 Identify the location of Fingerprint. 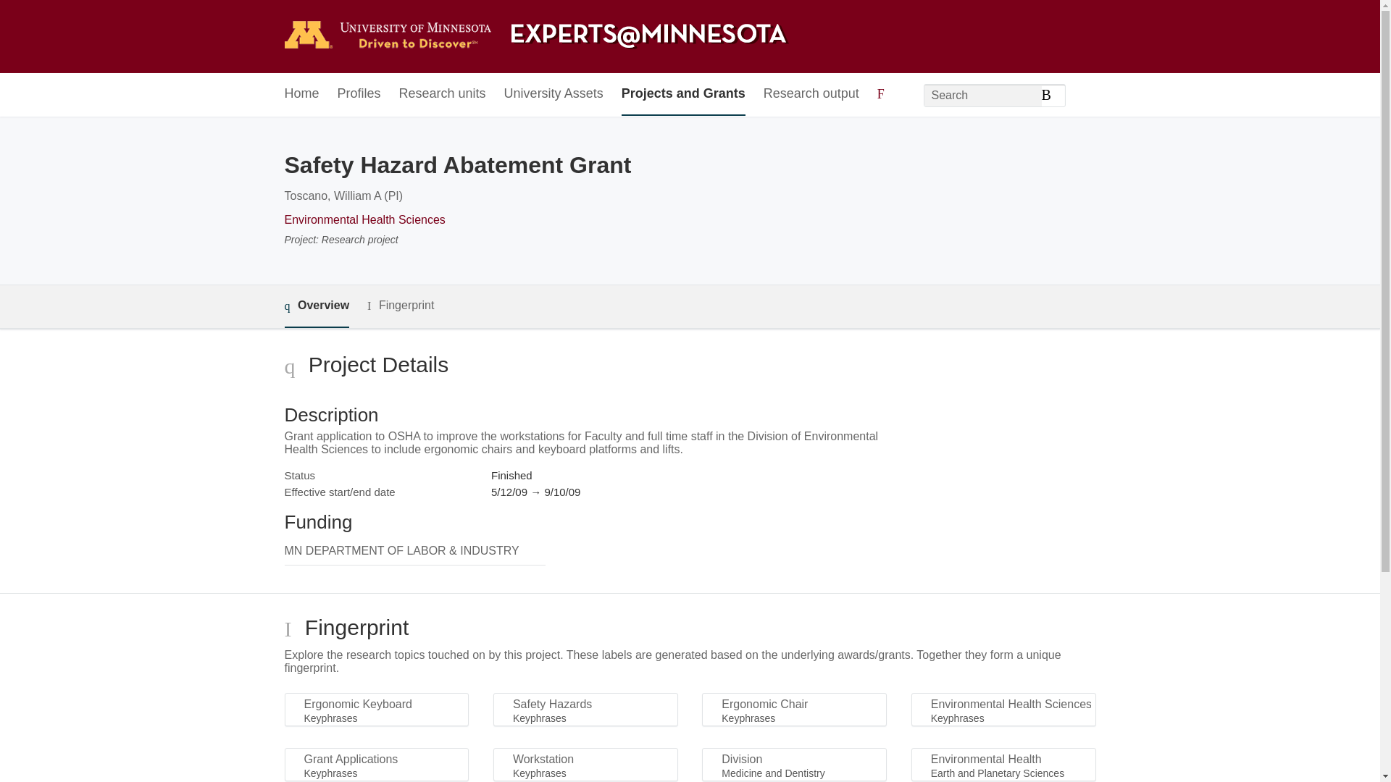
(400, 306).